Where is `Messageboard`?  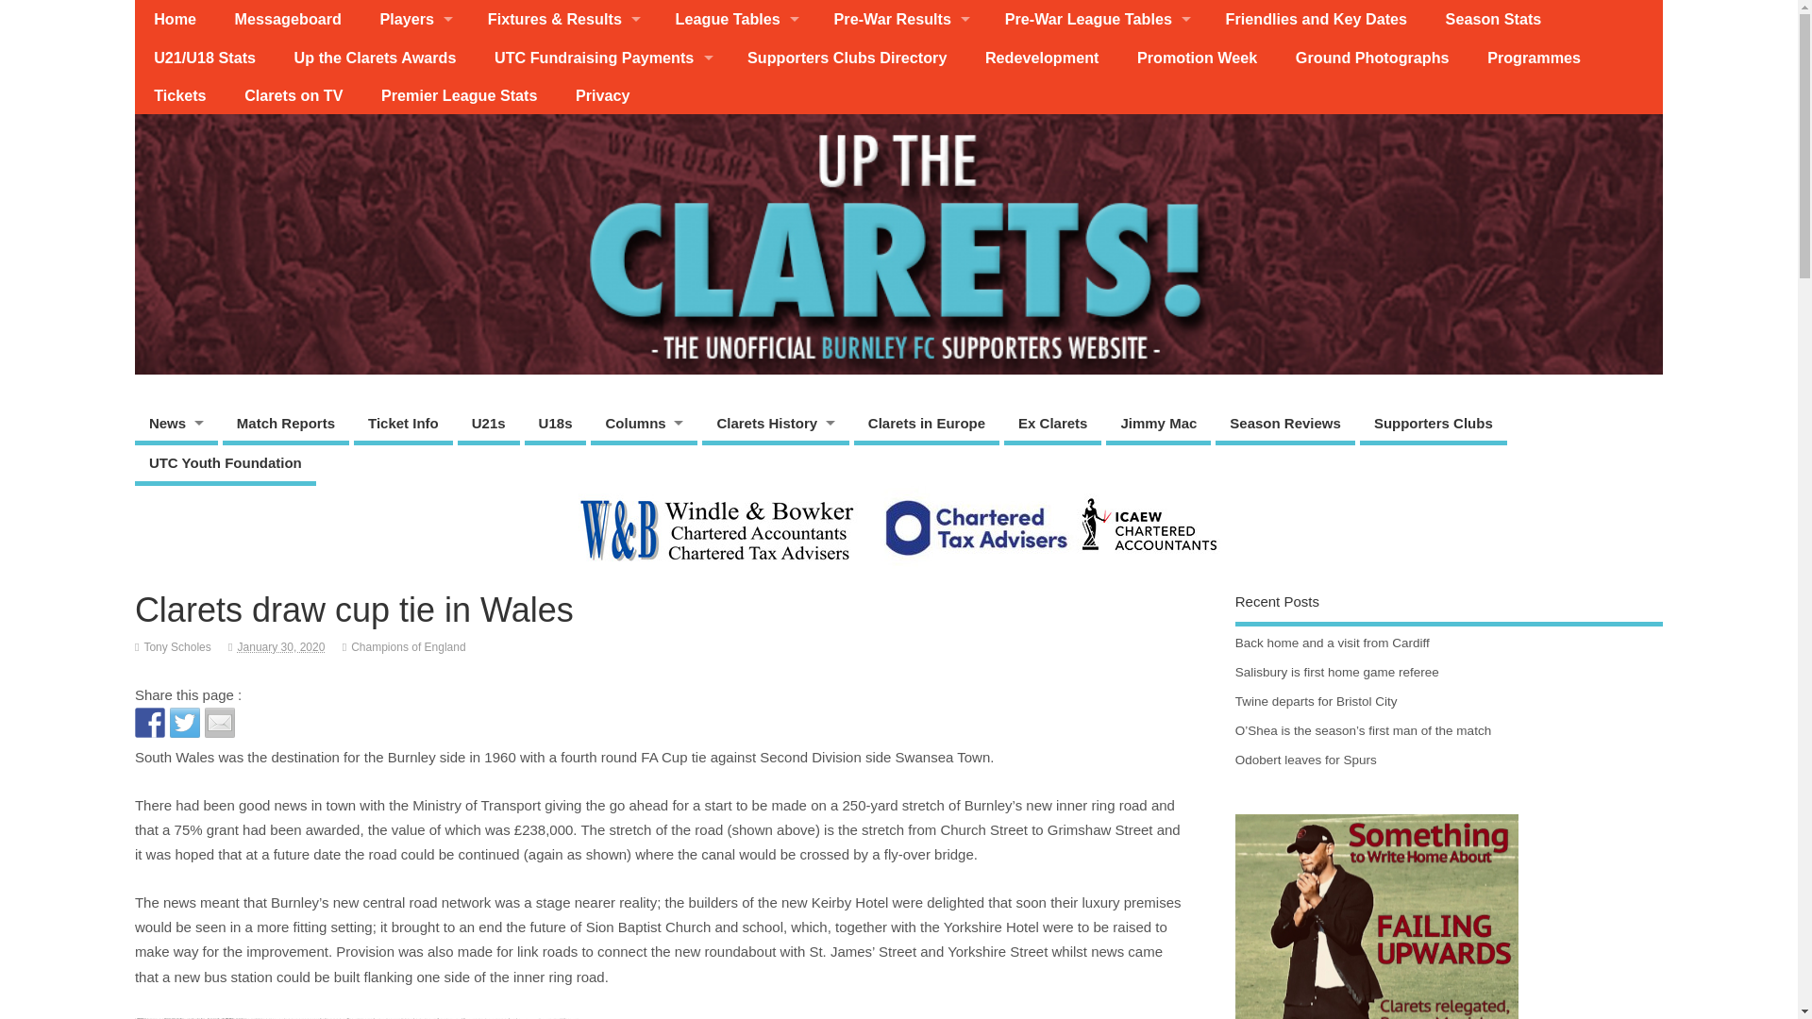
Messageboard is located at coordinates (288, 19).